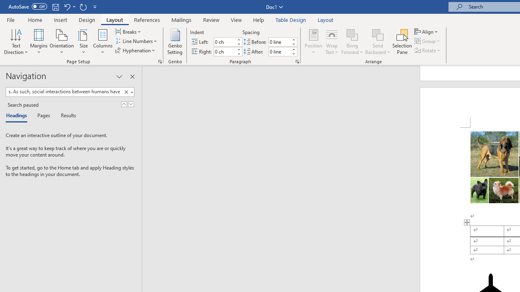 Image resolution: width=520 pixels, height=292 pixels. Describe the element at coordinates (129, 32) in the screenshot. I see `Breaks` at that location.